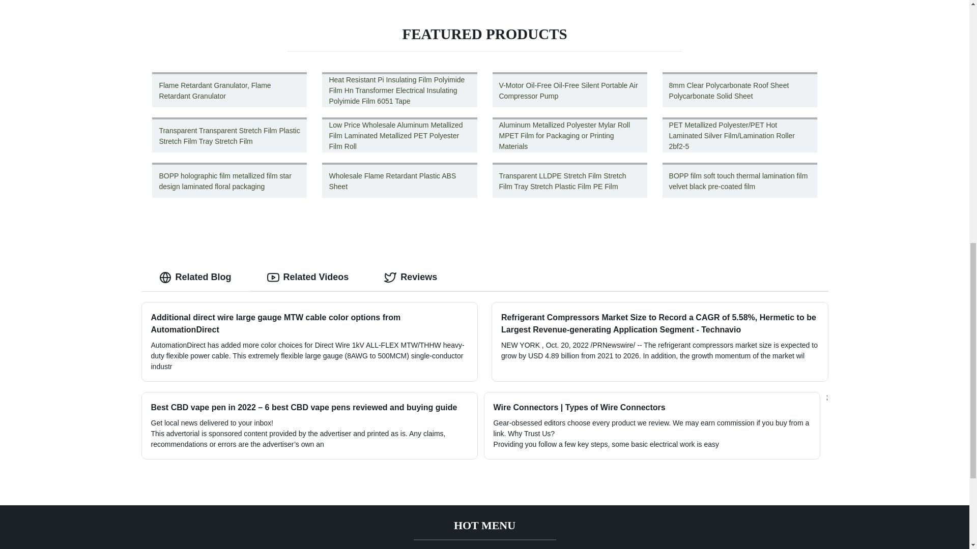 The height and width of the screenshot is (549, 977). I want to click on 8mm Clear Polycarbonate Roof Sheet Polycarbonate Solid Sheet, so click(739, 89).